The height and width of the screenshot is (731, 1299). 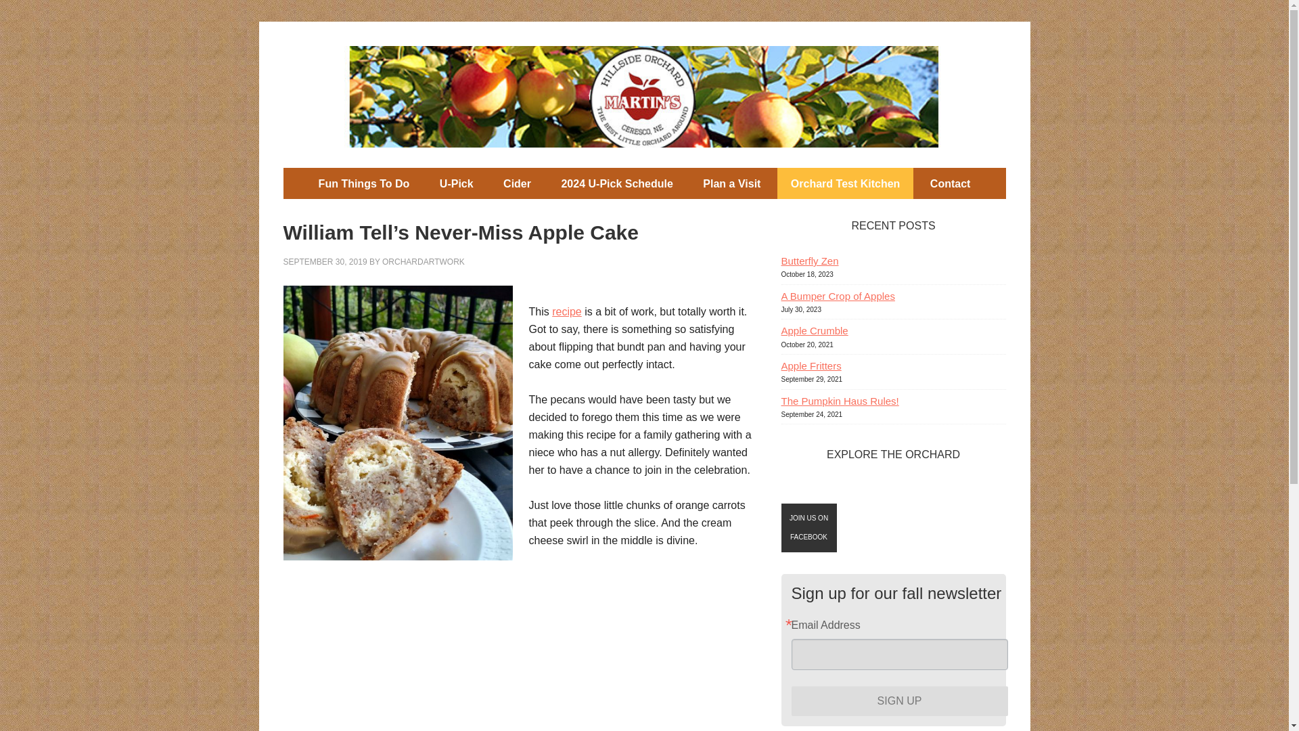 I want to click on JOIN US ON FACEBOOK, so click(x=808, y=528).